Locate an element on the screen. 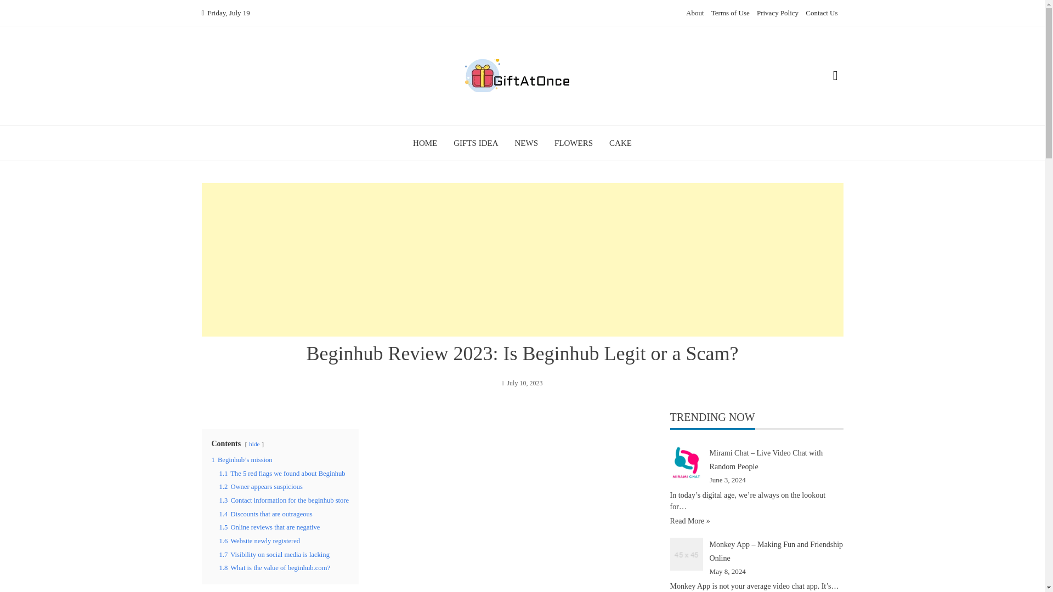 The width and height of the screenshot is (1053, 592). NEWS is located at coordinates (526, 143).